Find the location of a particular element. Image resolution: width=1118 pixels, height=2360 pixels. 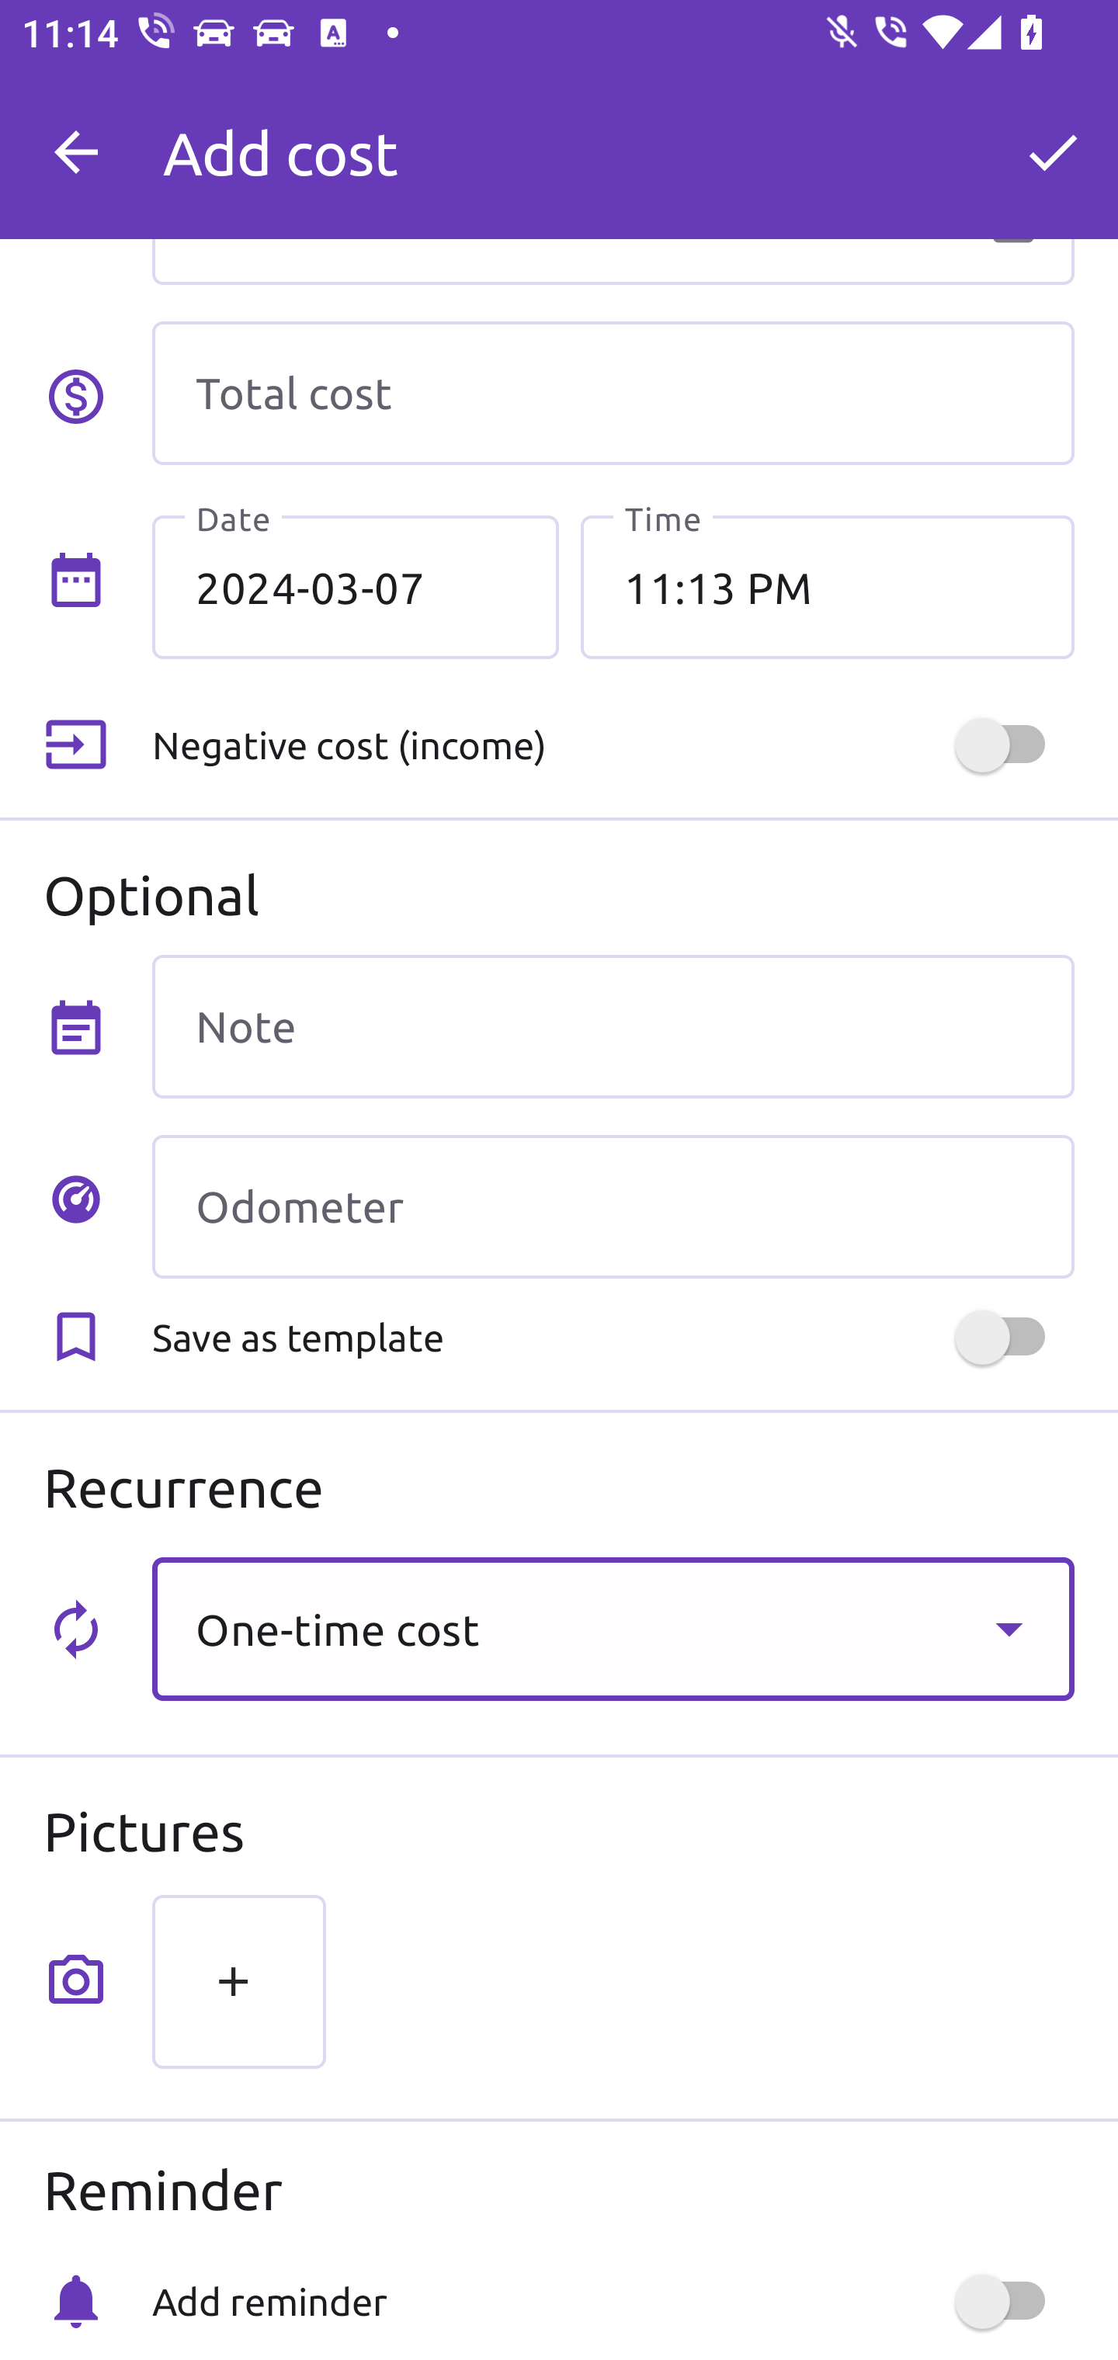

Negative cost (income) is located at coordinates (613, 744).